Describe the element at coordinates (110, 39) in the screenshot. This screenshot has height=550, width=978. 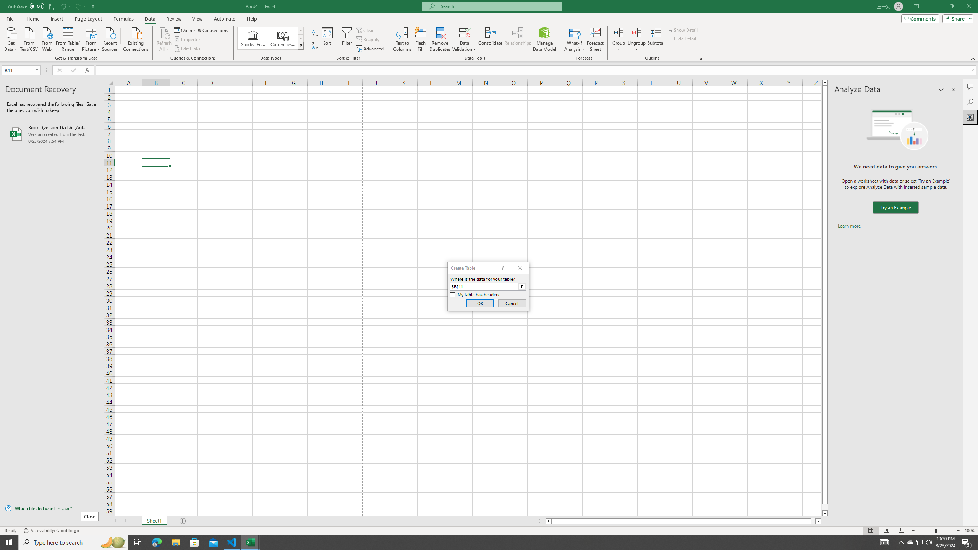
I see `Recent Sources` at that location.